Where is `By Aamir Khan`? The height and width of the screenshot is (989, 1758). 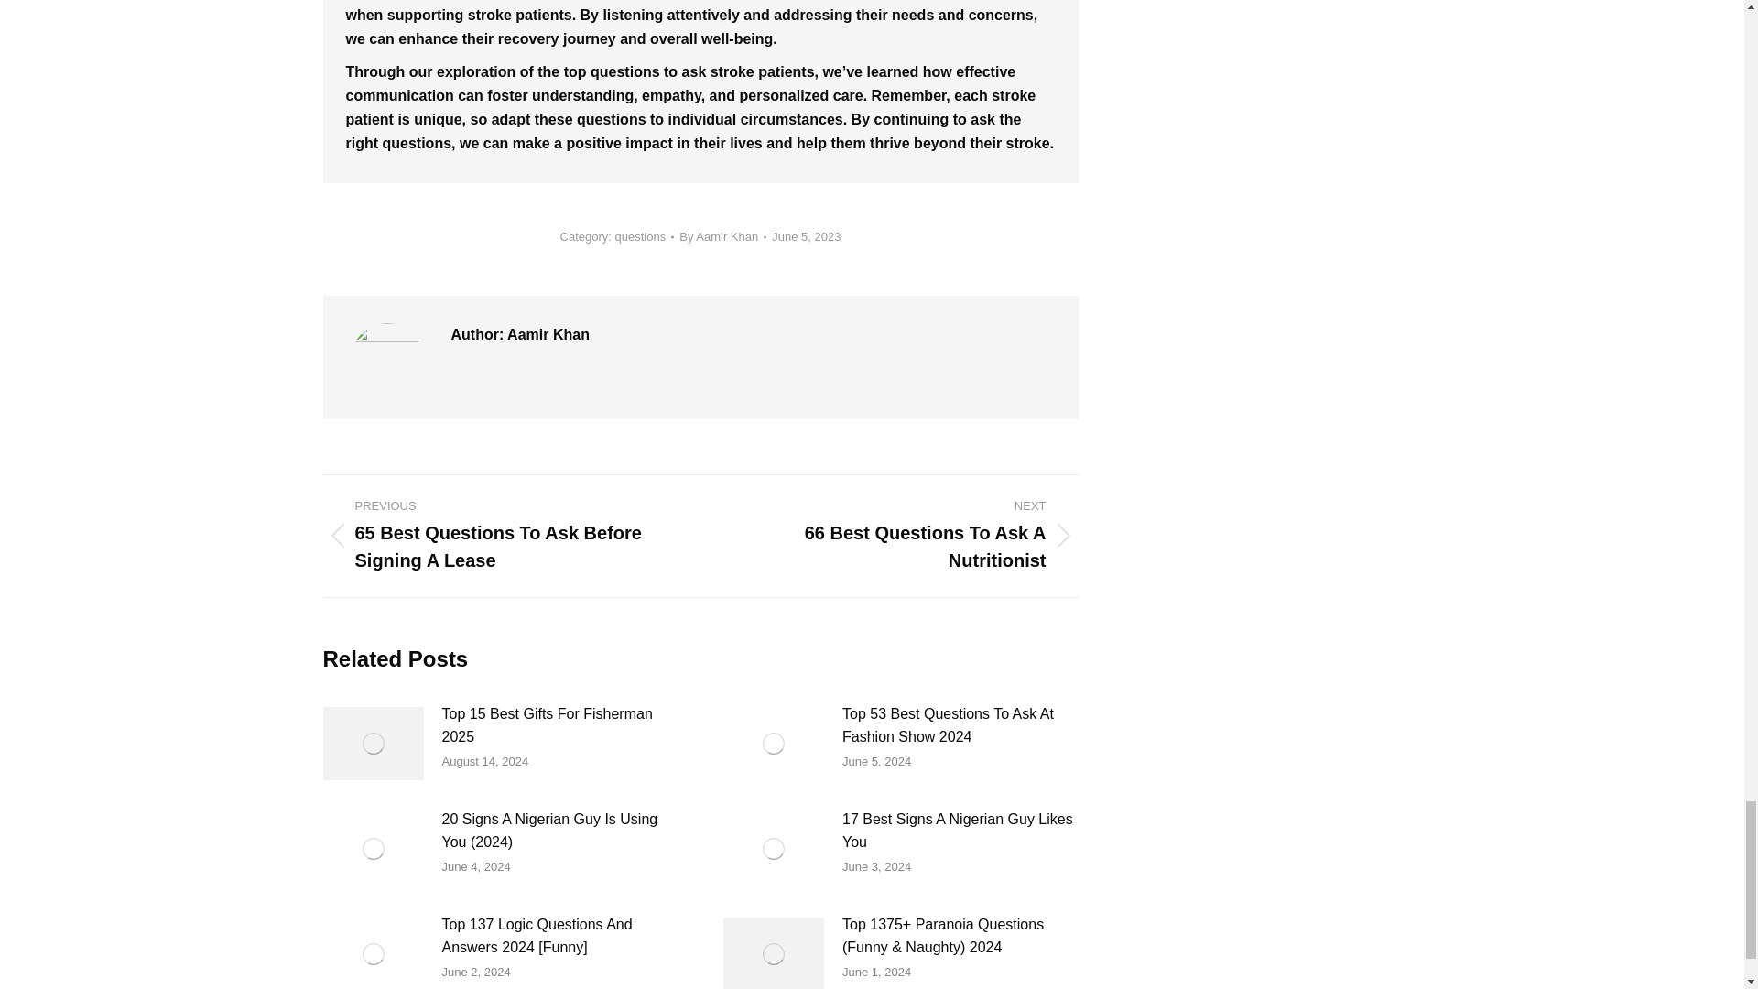
By Aamir Khan is located at coordinates (722, 236).